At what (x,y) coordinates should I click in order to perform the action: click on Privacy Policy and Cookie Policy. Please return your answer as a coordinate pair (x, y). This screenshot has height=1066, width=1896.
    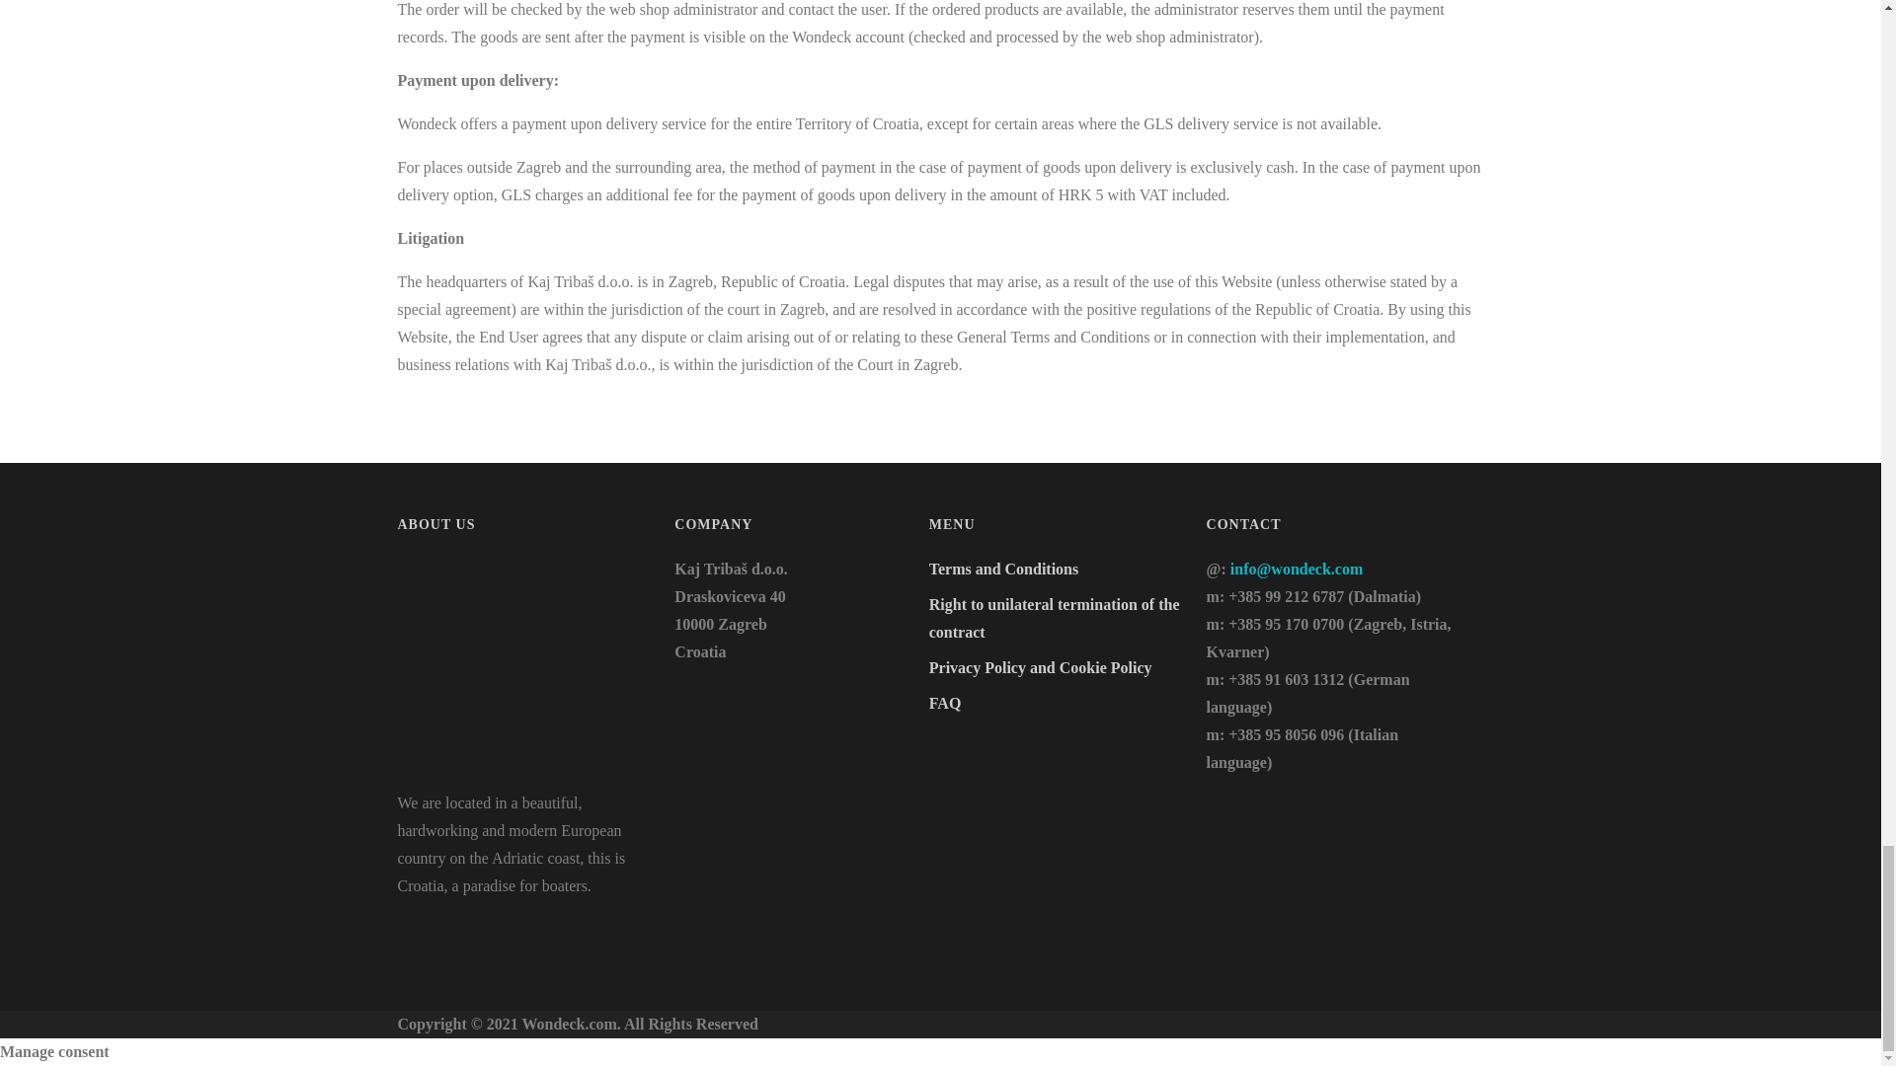
    Looking at the image, I should click on (1041, 667).